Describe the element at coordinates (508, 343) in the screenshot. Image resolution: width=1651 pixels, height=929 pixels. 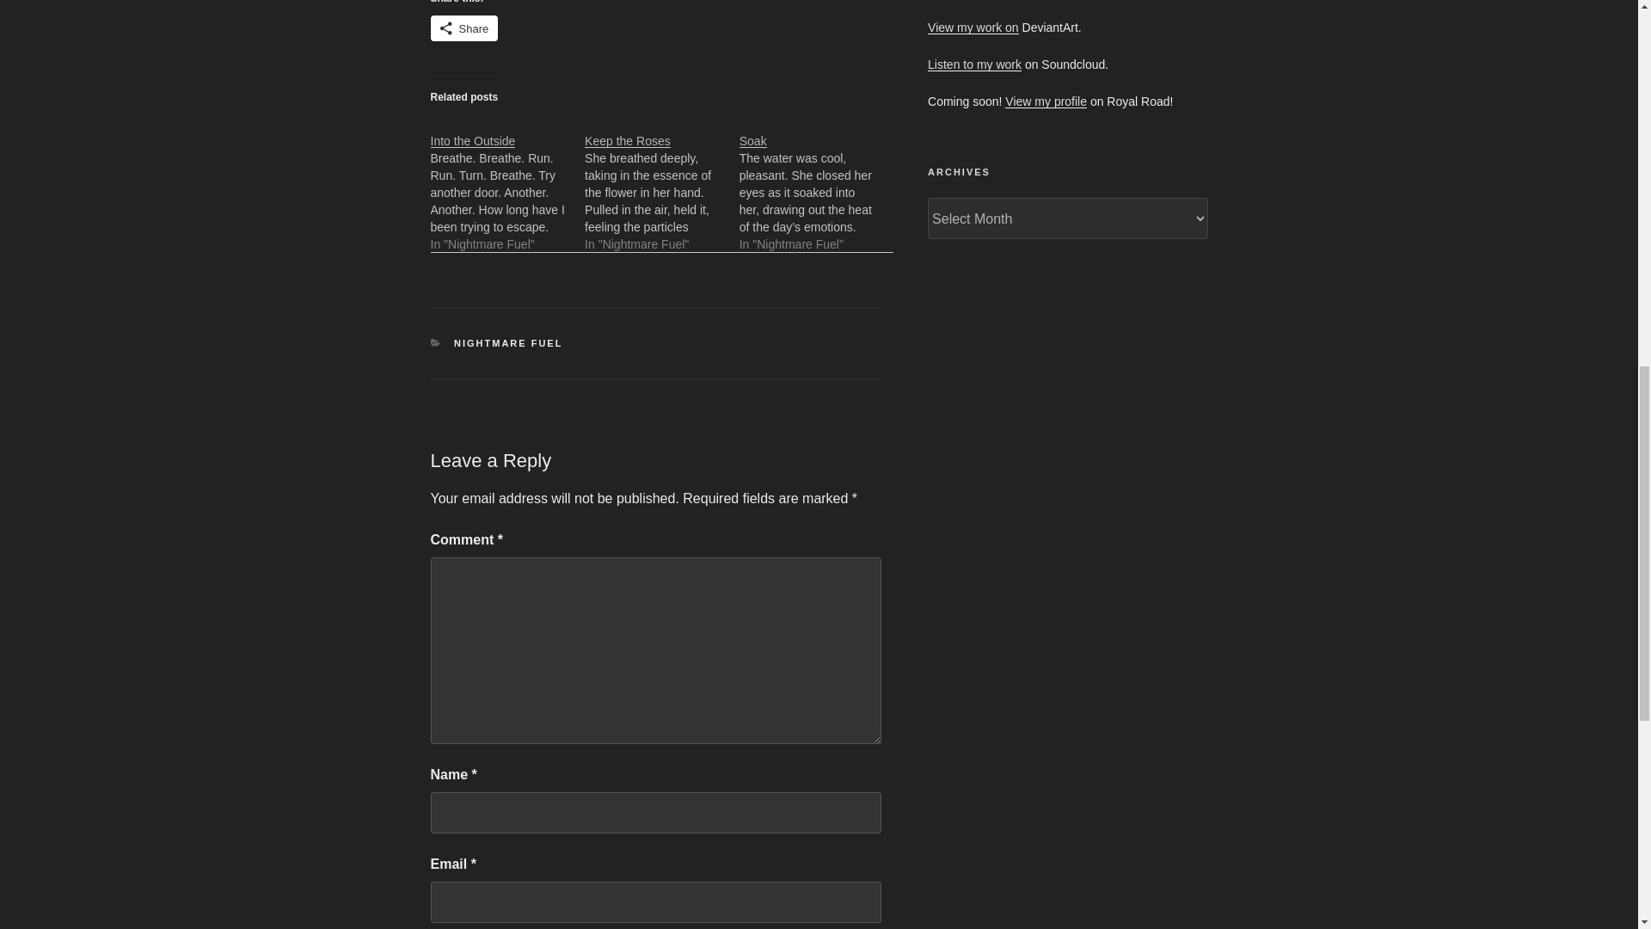
I see `NIGHTMARE FUEL` at that location.